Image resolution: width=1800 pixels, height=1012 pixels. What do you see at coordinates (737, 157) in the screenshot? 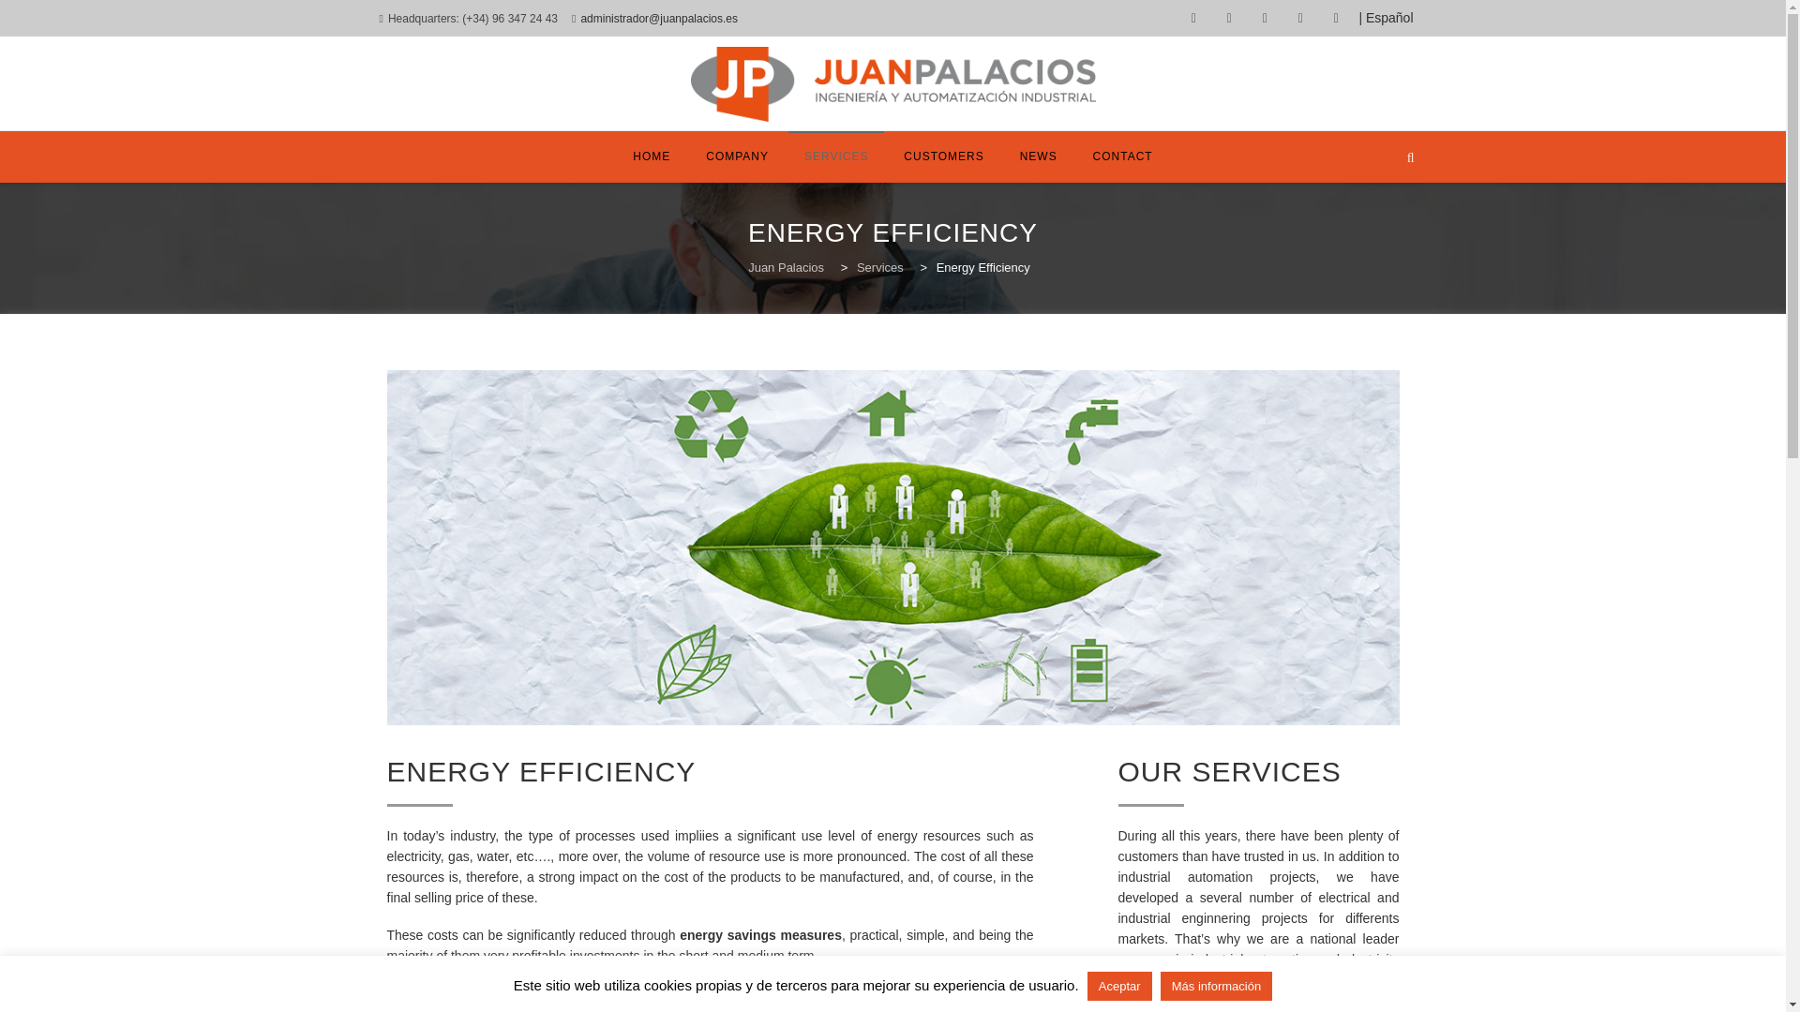
I see `COMPANY` at bounding box center [737, 157].